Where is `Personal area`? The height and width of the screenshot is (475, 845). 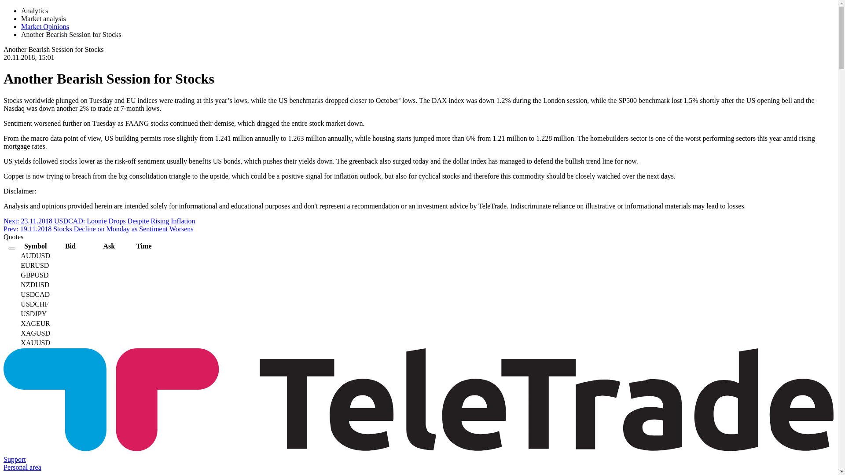
Personal area is located at coordinates (22, 467).